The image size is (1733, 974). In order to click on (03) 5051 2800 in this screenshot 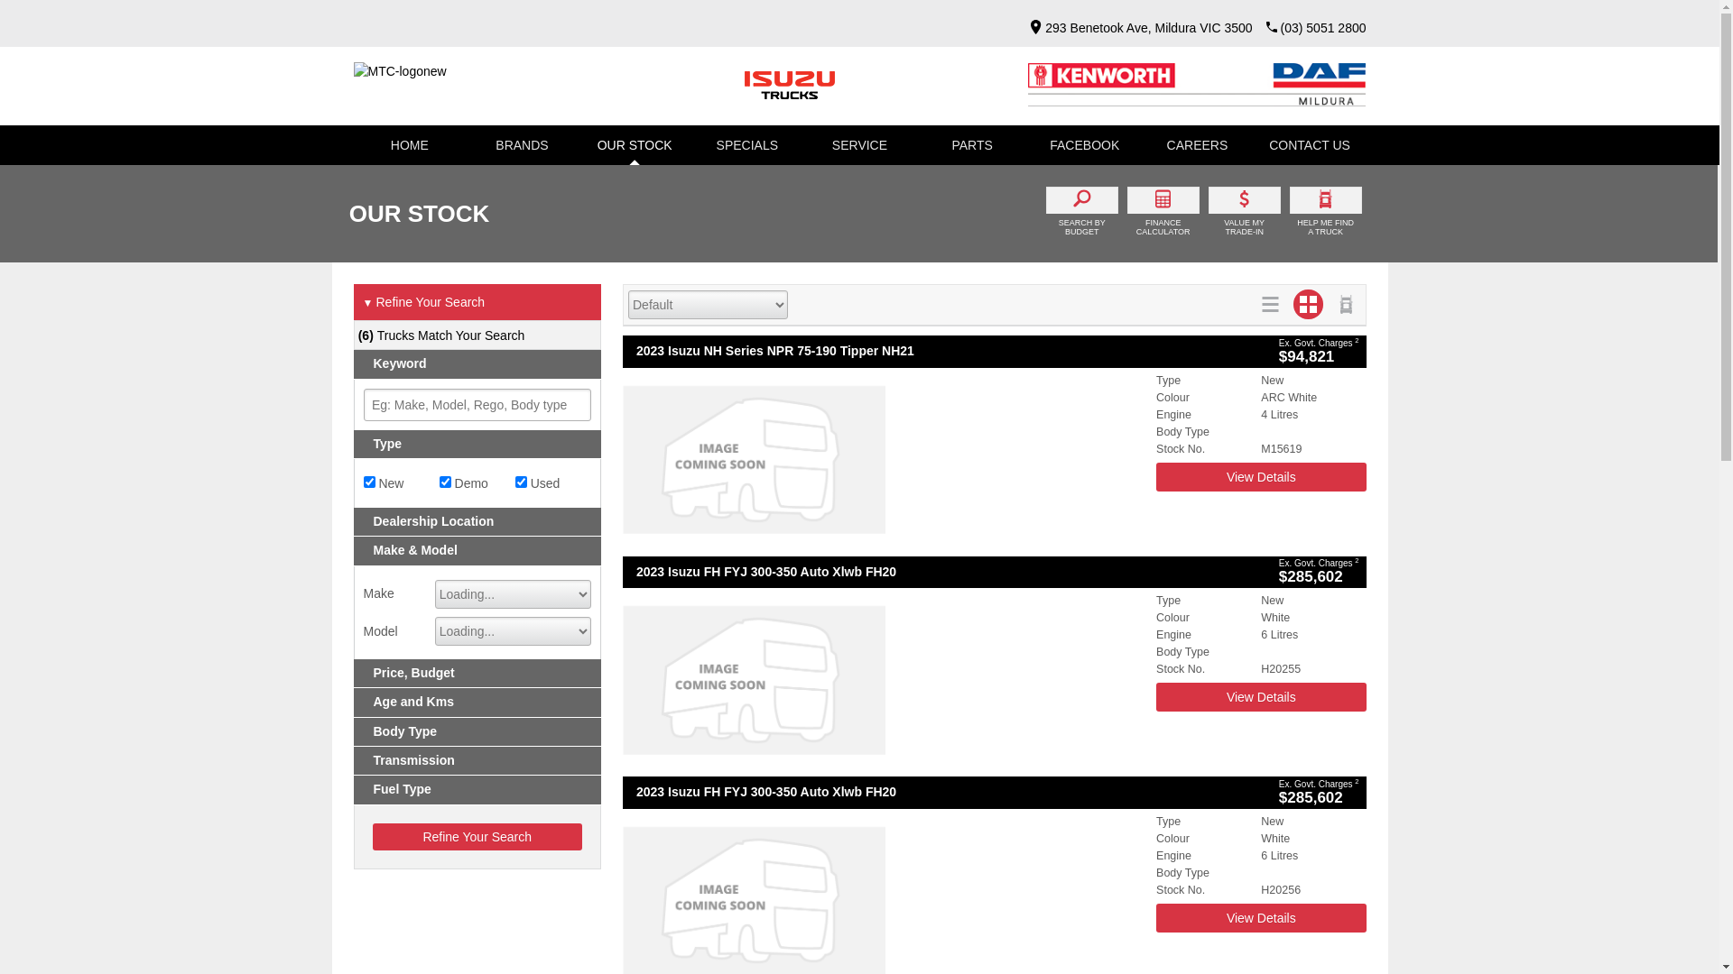, I will do `click(1323, 27)`.